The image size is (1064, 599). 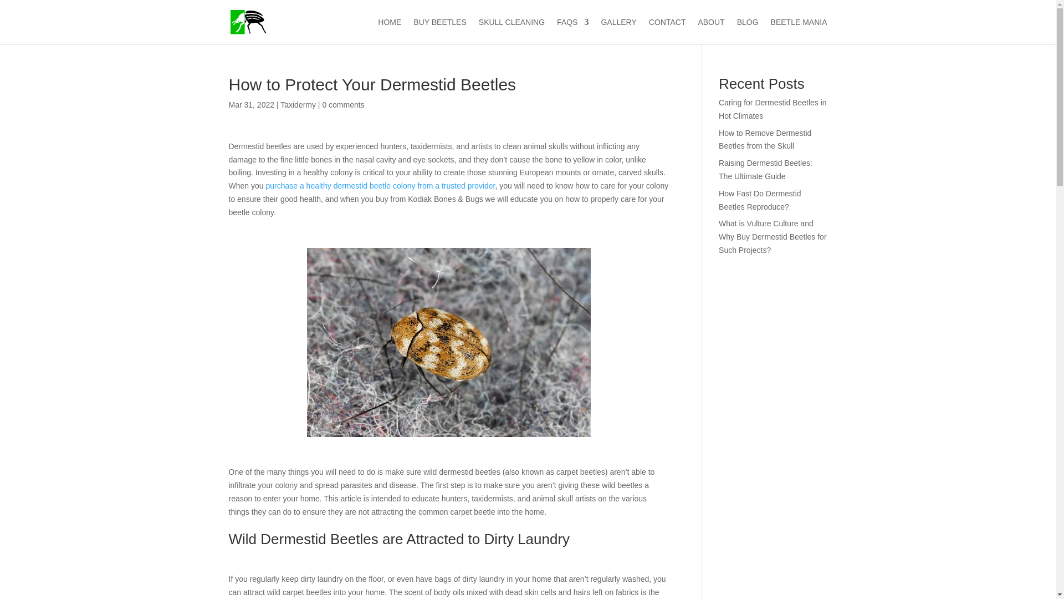 What do you see at coordinates (766, 170) in the screenshot?
I see `Raising Dermestid Beetles: The Ultimate Guide` at bounding box center [766, 170].